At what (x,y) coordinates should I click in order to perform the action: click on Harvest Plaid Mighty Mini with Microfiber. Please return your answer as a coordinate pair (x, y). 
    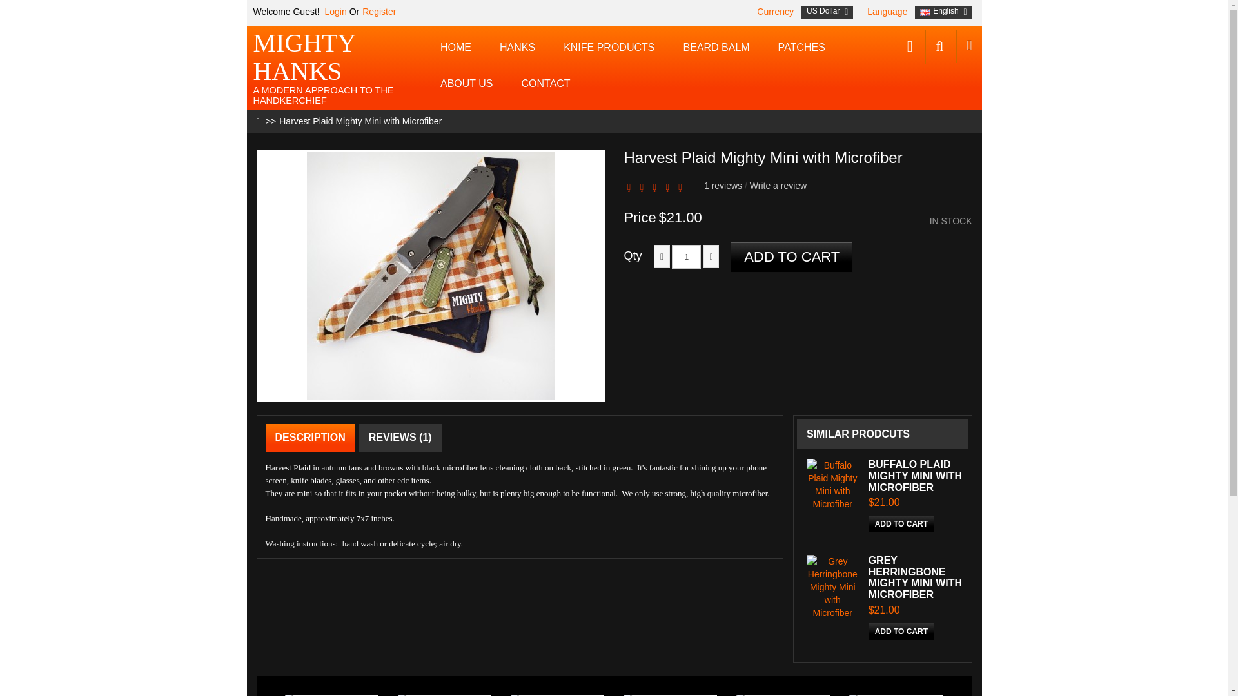
    Looking at the image, I should click on (431, 276).